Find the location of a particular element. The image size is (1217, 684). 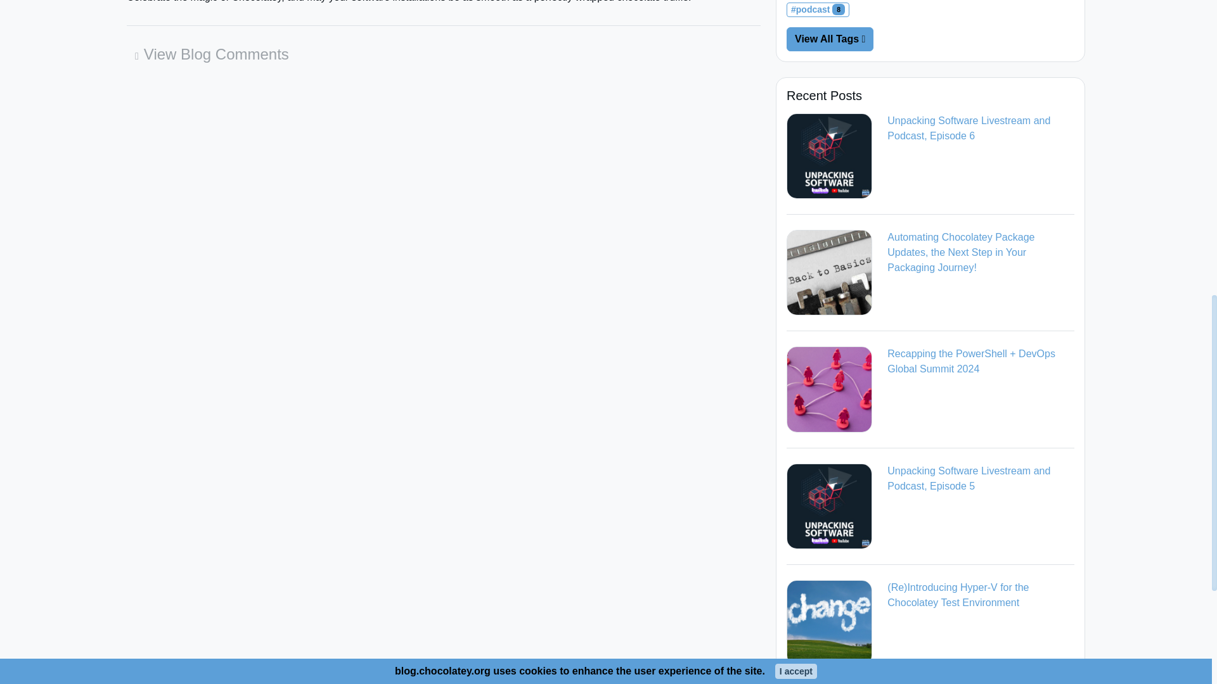

View Blog Comments is located at coordinates (212, 54).